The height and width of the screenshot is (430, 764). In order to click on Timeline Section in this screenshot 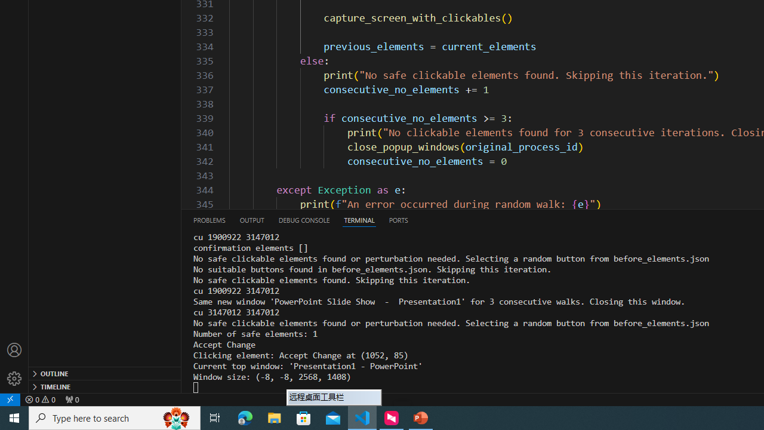, I will do `click(105, 386)`.